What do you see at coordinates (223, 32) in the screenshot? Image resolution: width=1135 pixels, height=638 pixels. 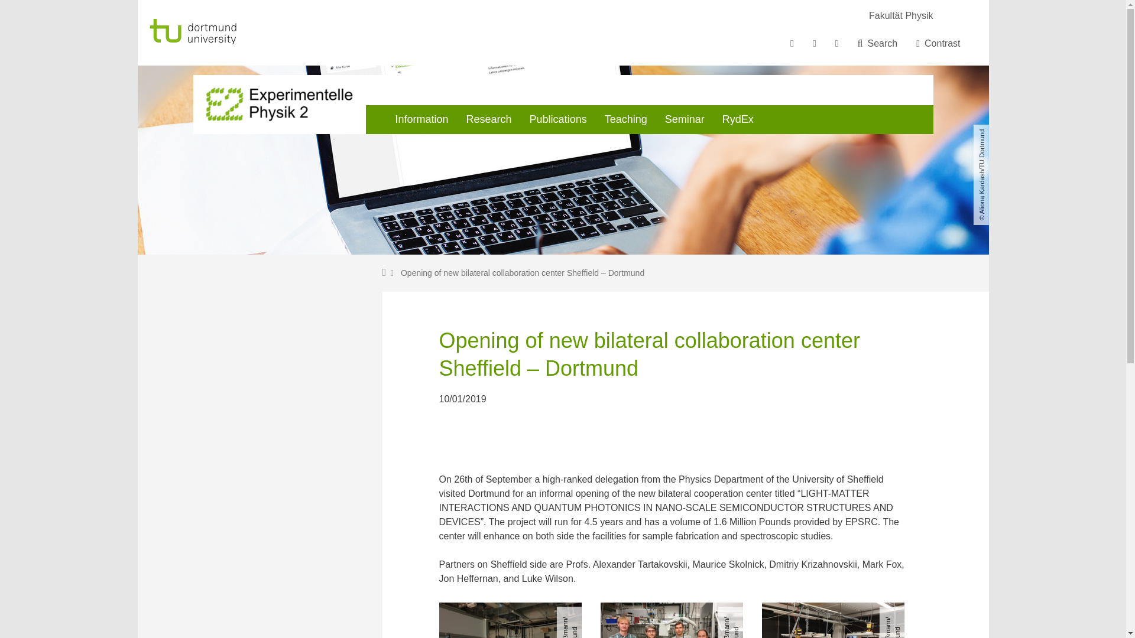 I see `To the home page` at bounding box center [223, 32].